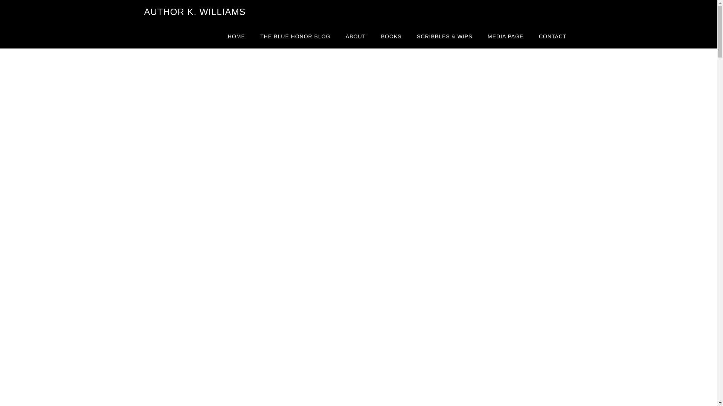 This screenshot has width=723, height=406. I want to click on HOME, so click(236, 36).